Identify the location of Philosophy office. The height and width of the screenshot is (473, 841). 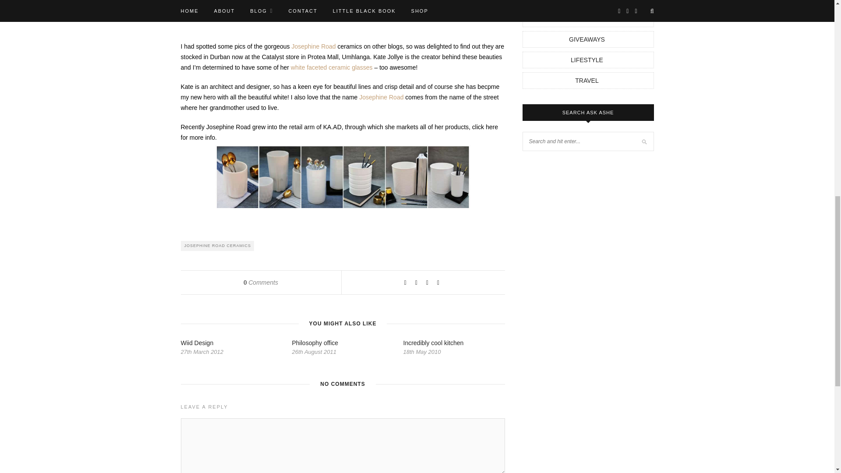
(314, 342).